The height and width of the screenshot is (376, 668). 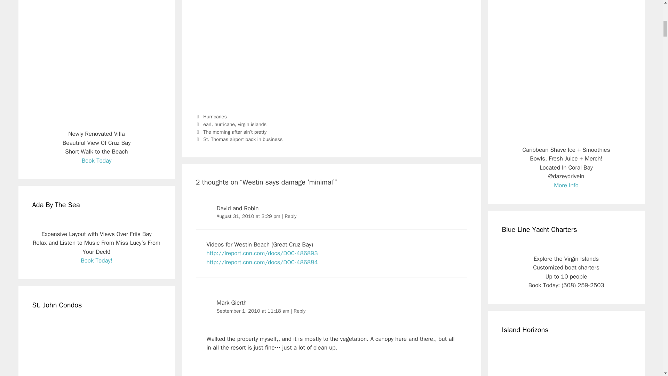 What do you see at coordinates (207, 124) in the screenshot?
I see `earl` at bounding box center [207, 124].